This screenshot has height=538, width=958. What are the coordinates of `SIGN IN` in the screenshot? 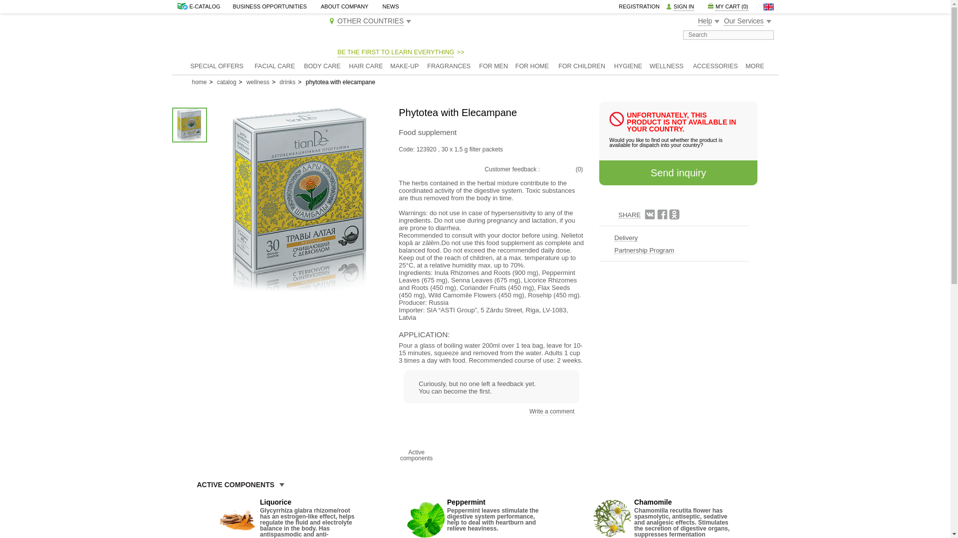 It's located at (684, 6).